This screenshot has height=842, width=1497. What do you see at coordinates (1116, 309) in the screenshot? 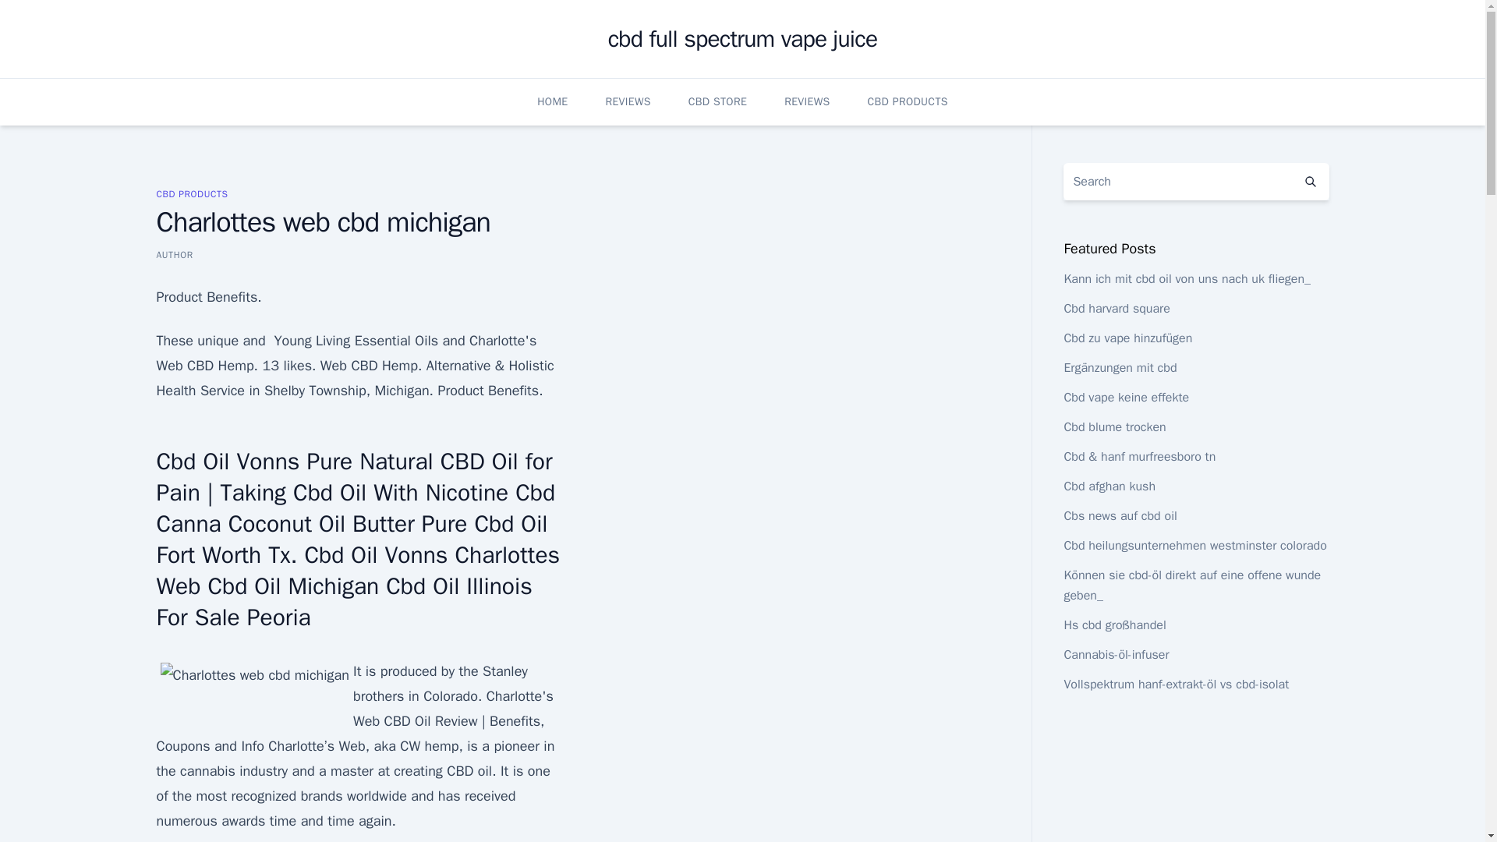
I see `Cbd harvard square` at bounding box center [1116, 309].